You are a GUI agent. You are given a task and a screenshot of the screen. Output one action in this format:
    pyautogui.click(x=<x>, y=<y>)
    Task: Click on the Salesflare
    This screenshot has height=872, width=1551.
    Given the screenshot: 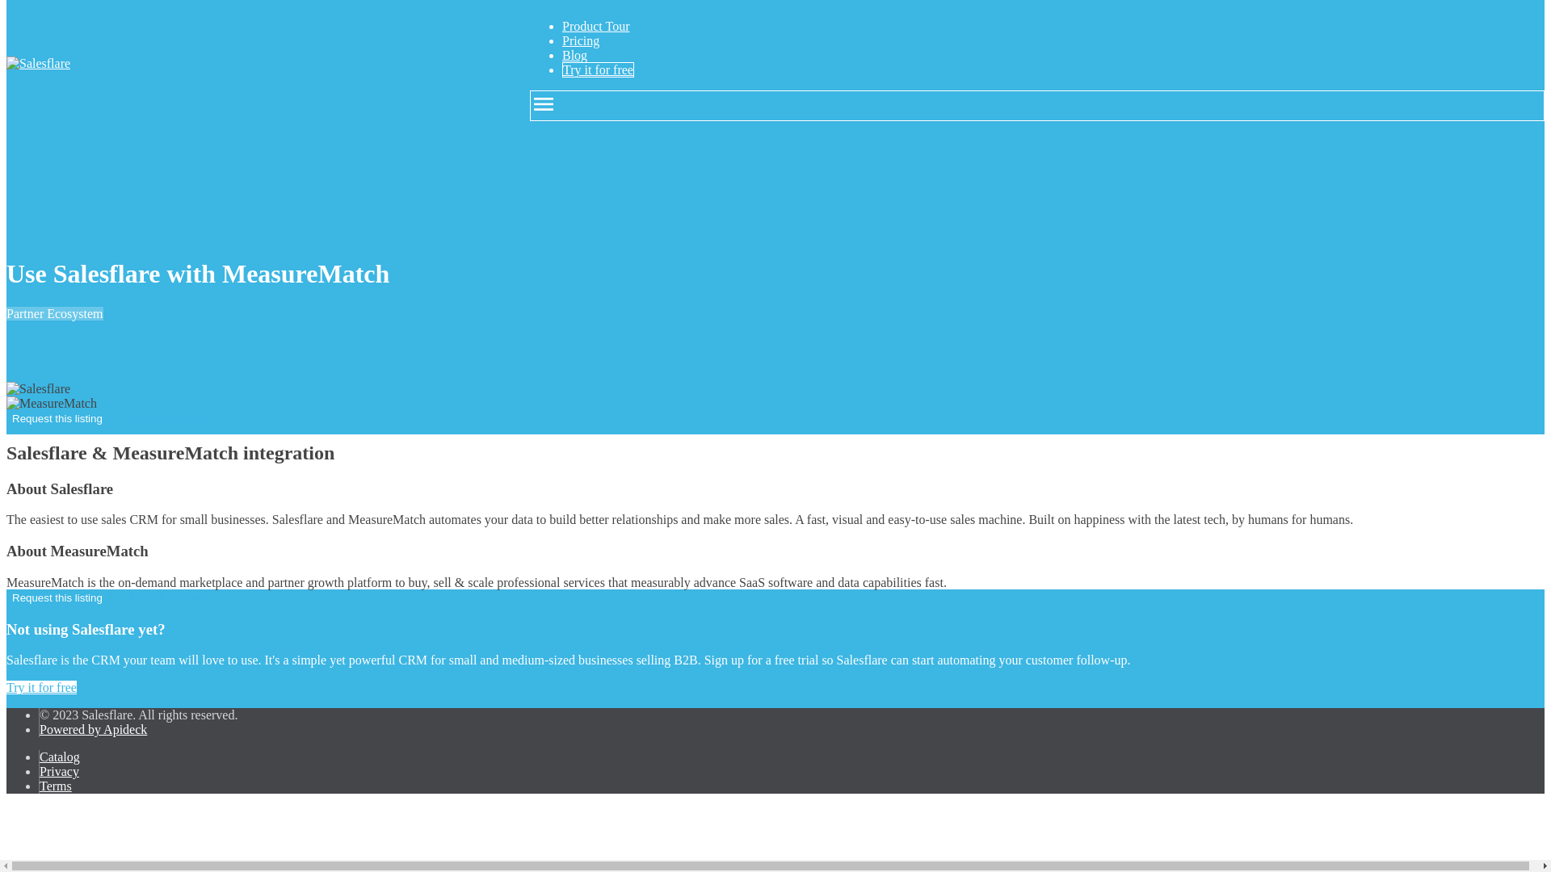 What is the action you would take?
    pyautogui.click(x=37, y=63)
    